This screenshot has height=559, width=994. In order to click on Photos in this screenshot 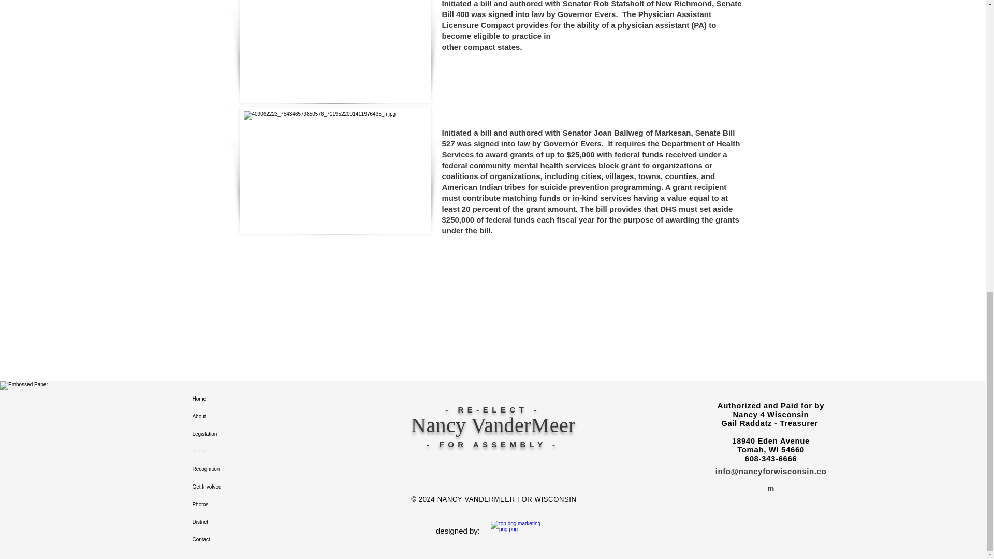, I will do `click(228, 504)`.